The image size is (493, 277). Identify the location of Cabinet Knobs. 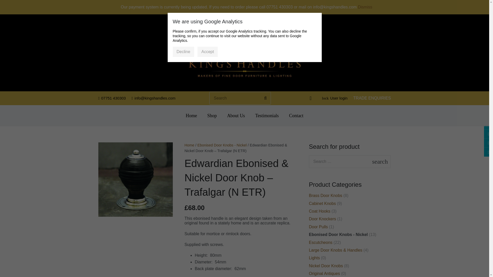
(322, 204).